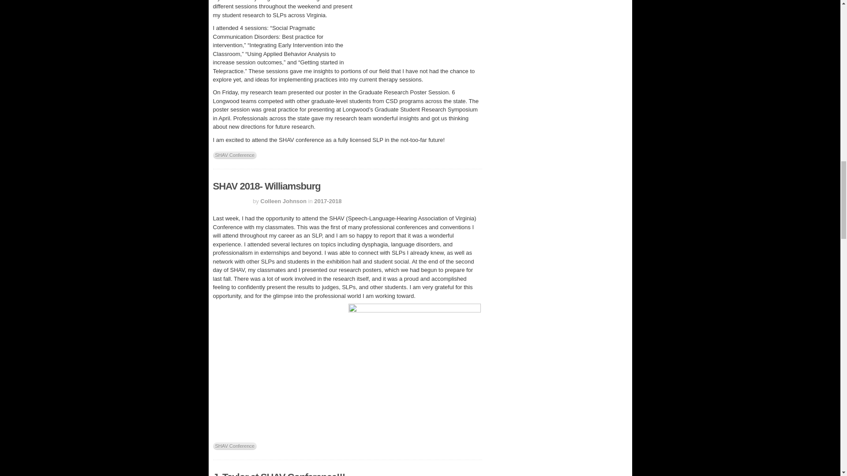 This screenshot has width=847, height=476. Describe the element at coordinates (234, 446) in the screenshot. I see `SHAV Conference` at that location.